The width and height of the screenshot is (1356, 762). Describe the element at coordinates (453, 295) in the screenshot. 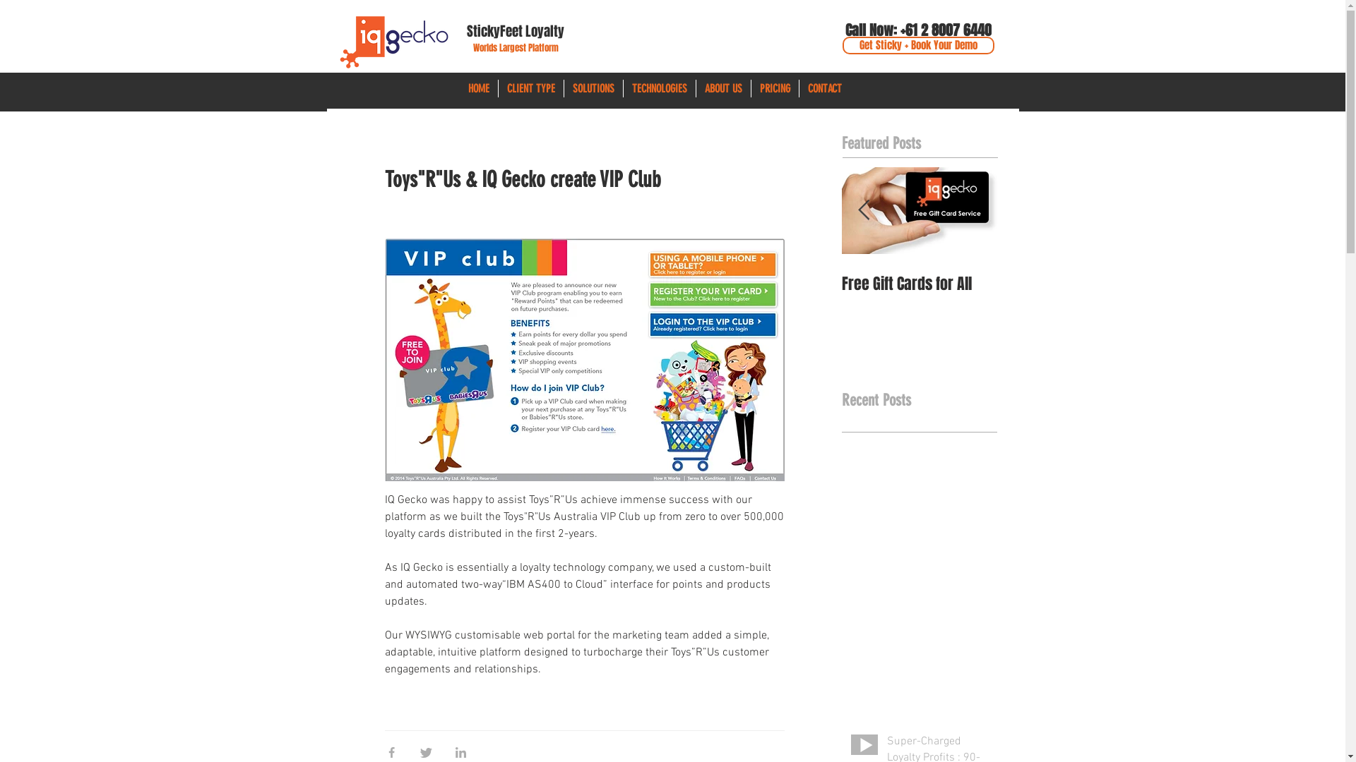

I see `The point of points is success!` at that location.